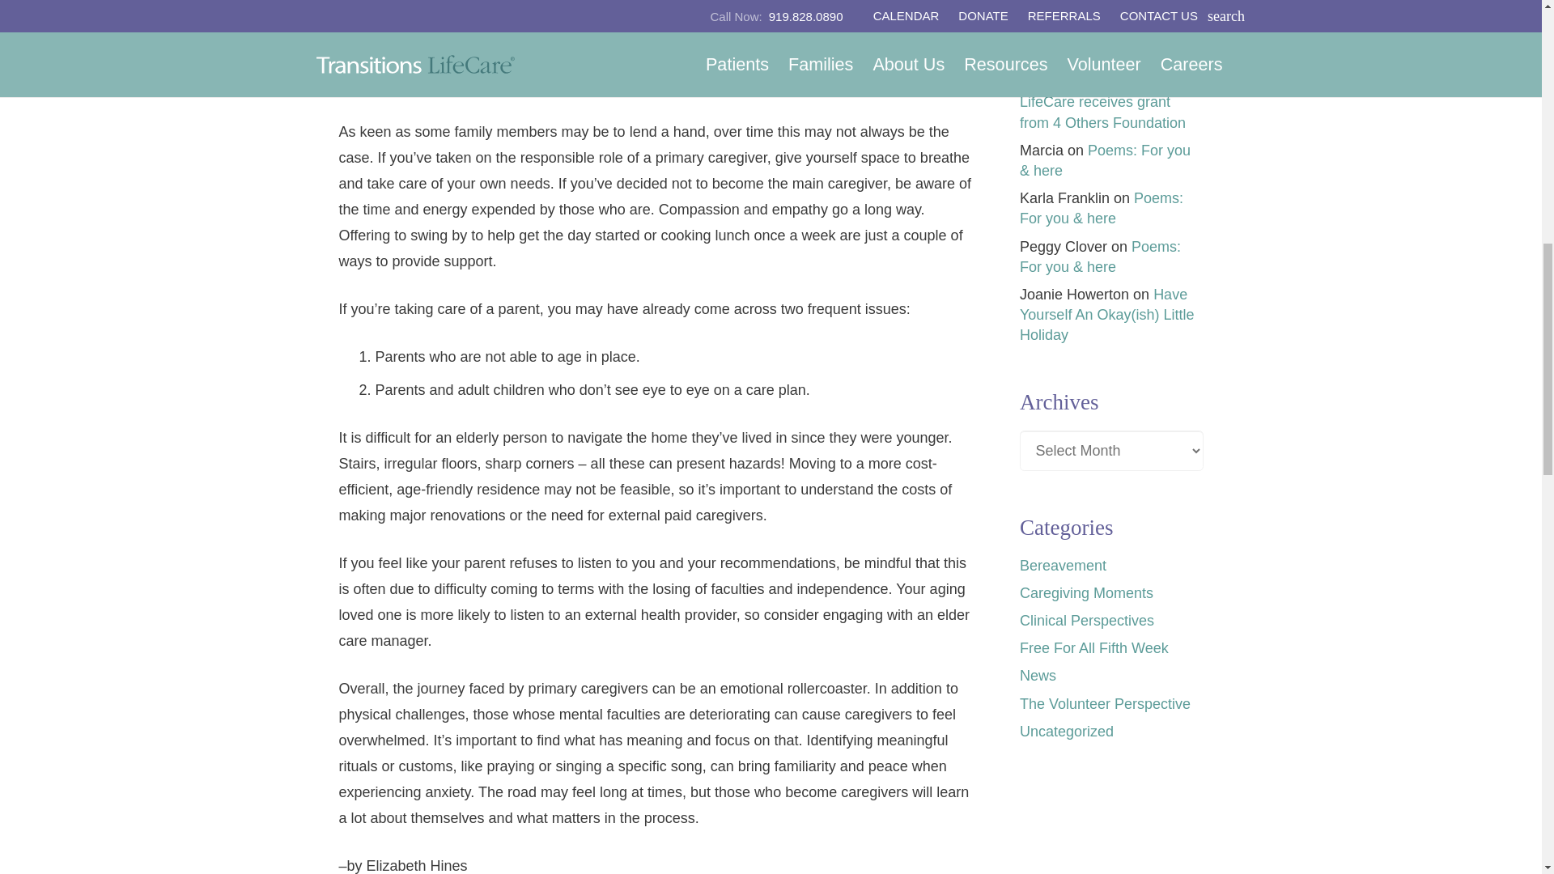  What do you see at coordinates (1497, 28) in the screenshot?
I see `Back to top` at bounding box center [1497, 28].